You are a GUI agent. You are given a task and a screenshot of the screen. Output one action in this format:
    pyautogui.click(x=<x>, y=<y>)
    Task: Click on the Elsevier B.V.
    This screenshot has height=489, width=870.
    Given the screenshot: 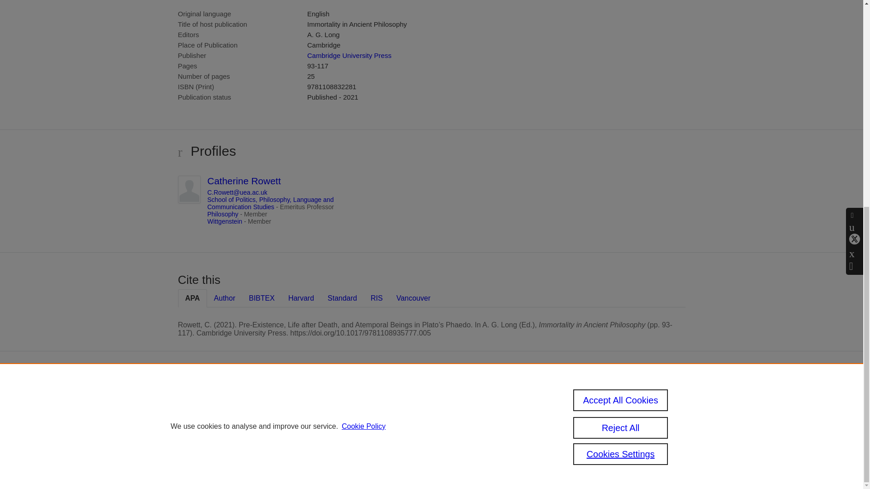 What is the action you would take?
    pyautogui.click(x=457, y=408)
    